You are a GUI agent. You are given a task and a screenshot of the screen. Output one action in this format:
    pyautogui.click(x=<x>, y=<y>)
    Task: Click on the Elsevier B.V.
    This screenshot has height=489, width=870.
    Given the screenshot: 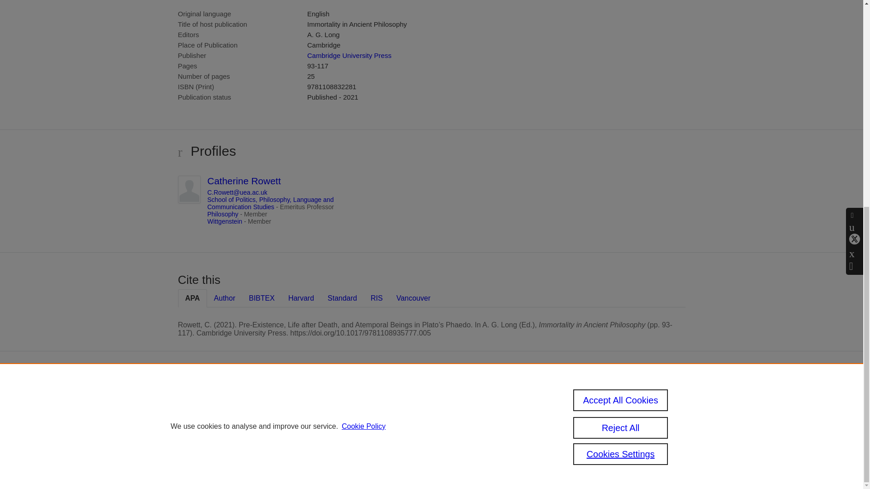 What is the action you would take?
    pyautogui.click(x=457, y=408)
    